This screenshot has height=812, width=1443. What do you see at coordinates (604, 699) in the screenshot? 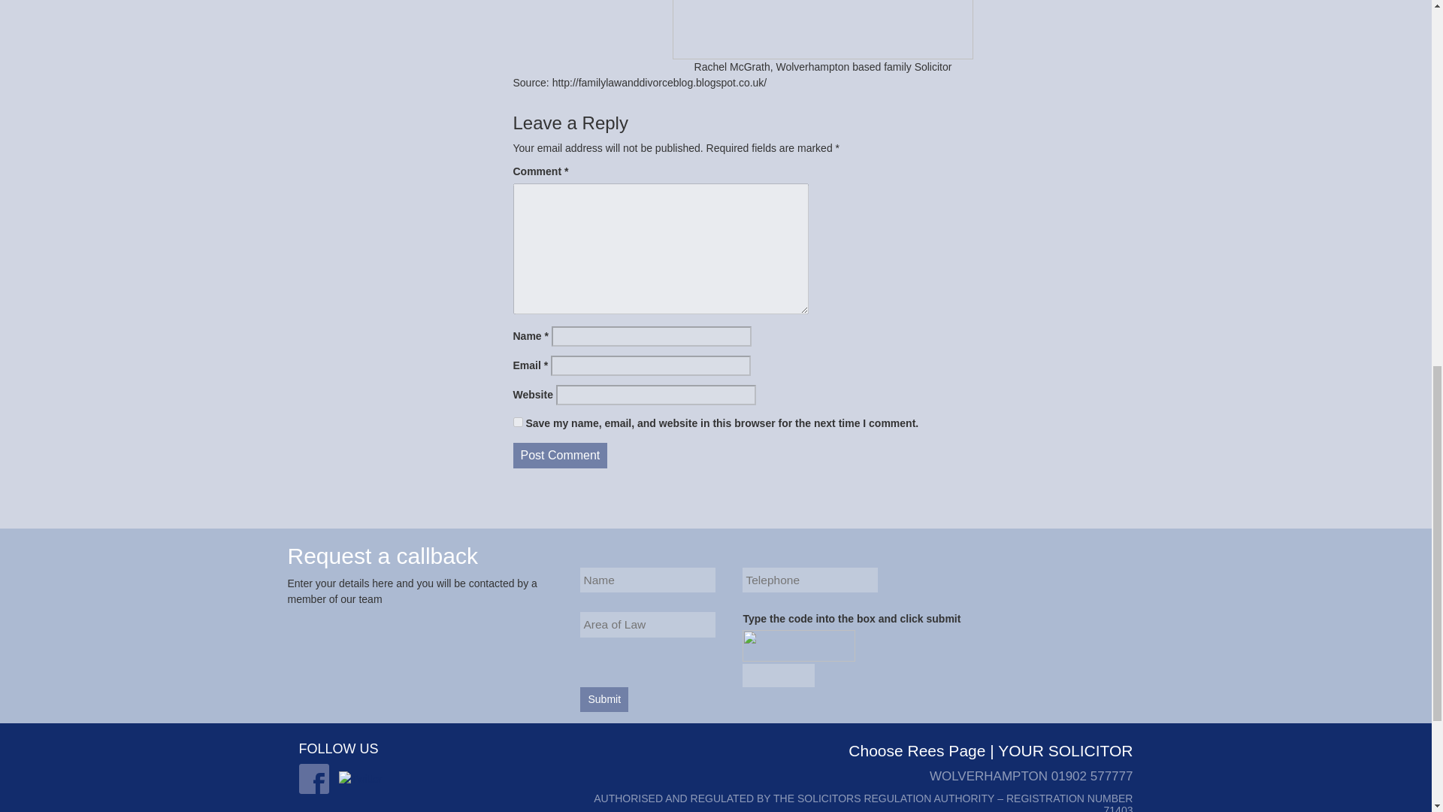
I see `Submit` at bounding box center [604, 699].